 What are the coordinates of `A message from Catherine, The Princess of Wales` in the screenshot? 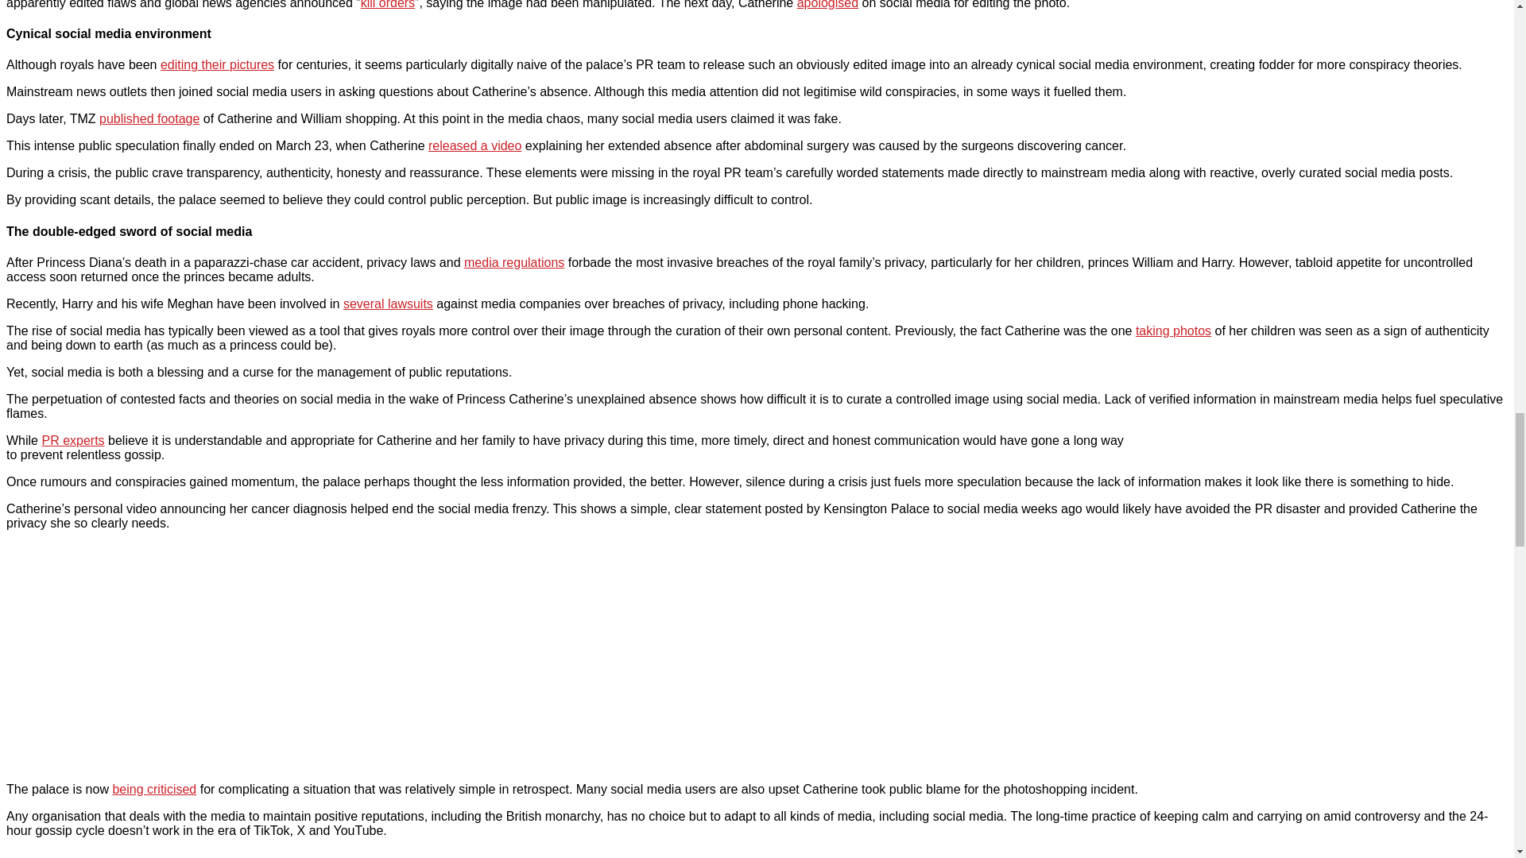 It's located at (205, 655).